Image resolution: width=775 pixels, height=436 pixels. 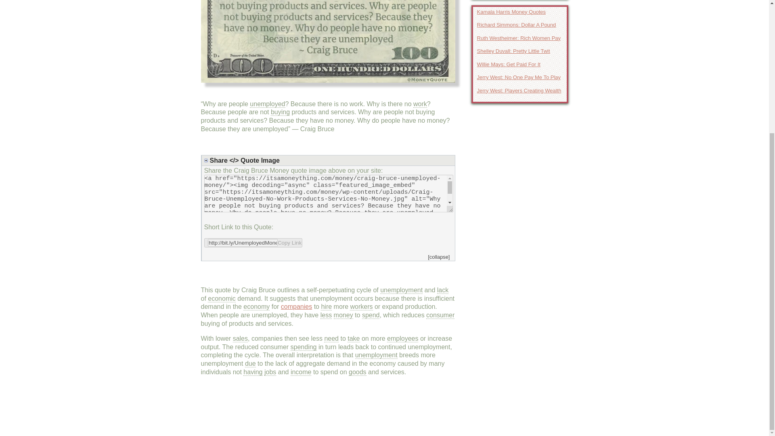 I want to click on less, so click(x=326, y=315).